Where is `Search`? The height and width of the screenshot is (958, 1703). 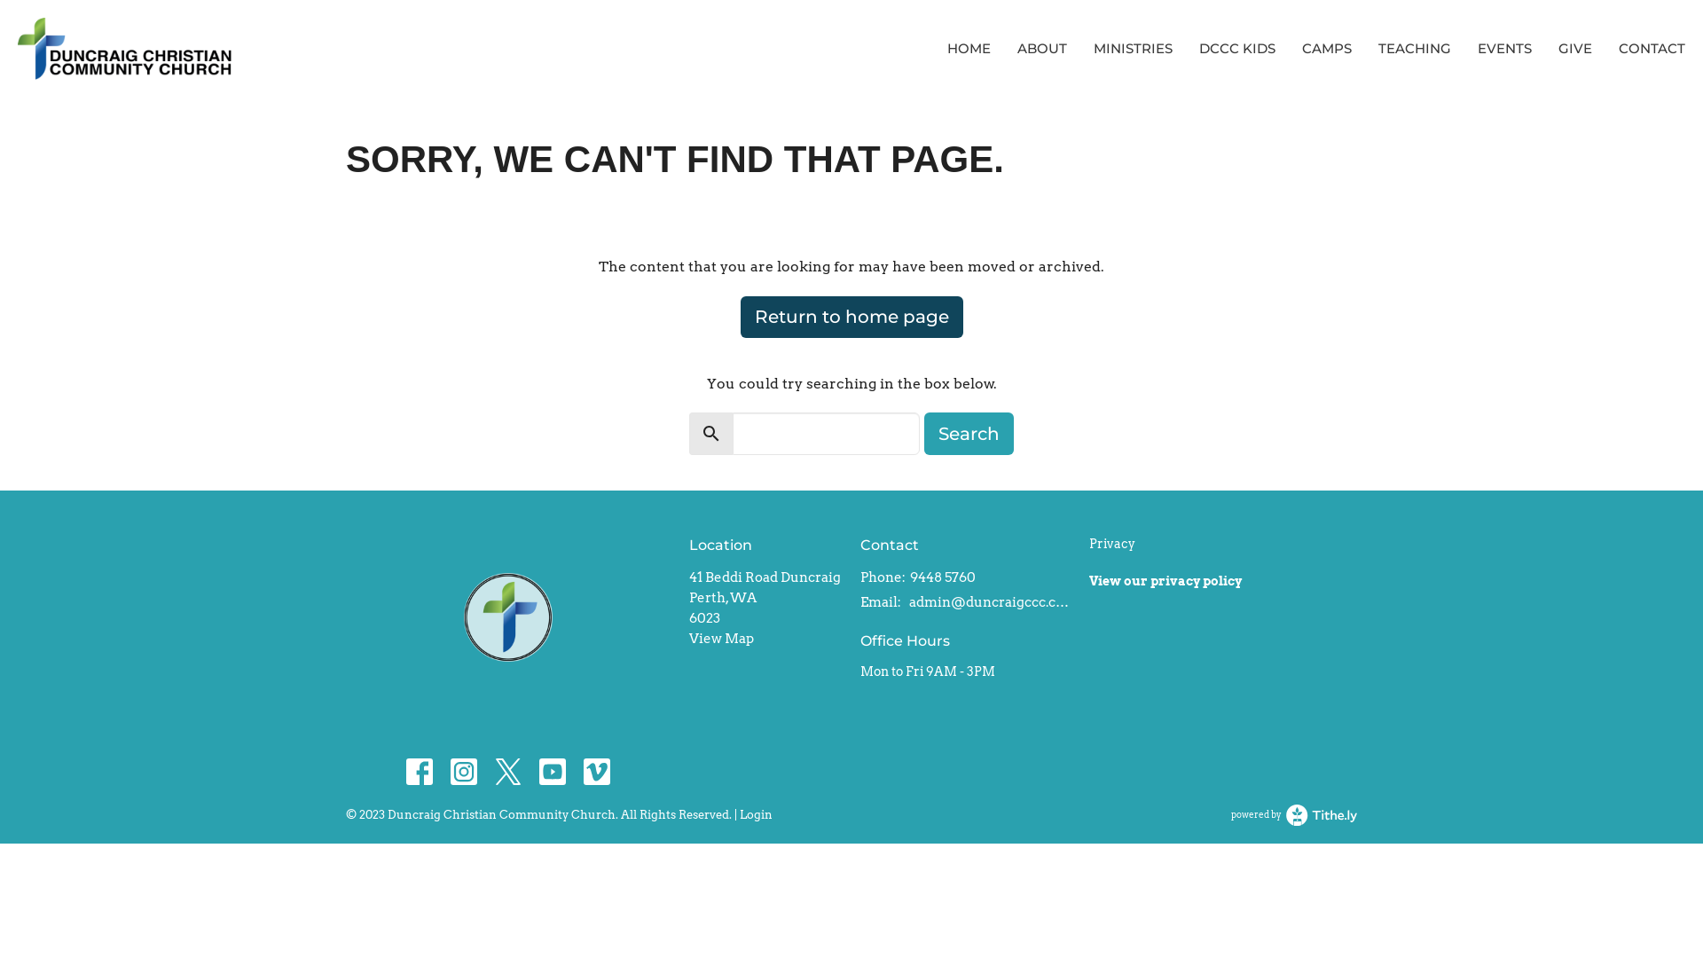
Search is located at coordinates (969, 434).